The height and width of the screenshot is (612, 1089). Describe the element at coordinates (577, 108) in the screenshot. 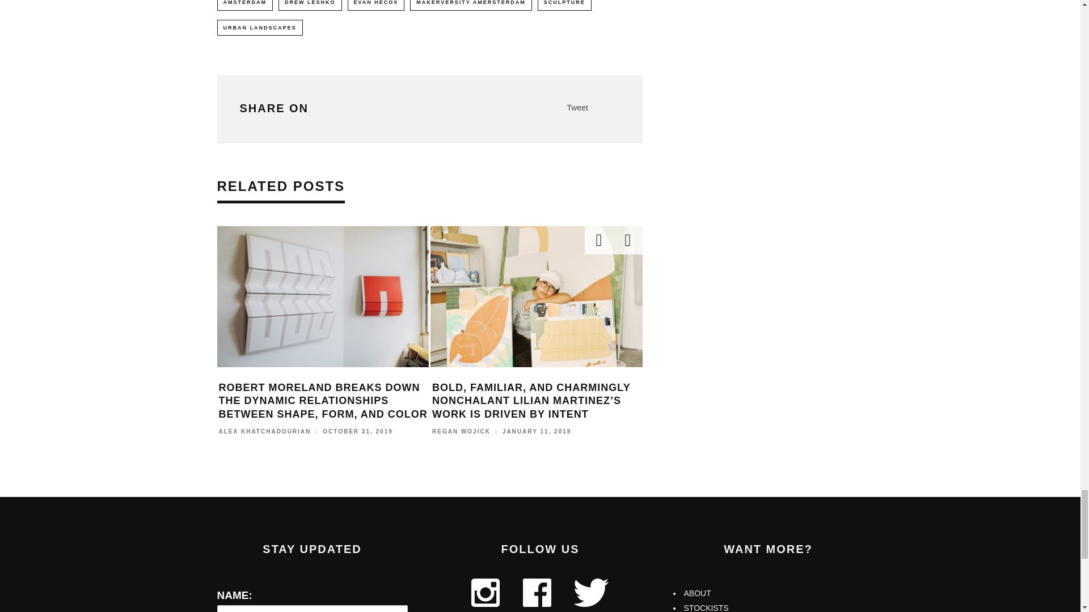

I see `Tweet` at that location.